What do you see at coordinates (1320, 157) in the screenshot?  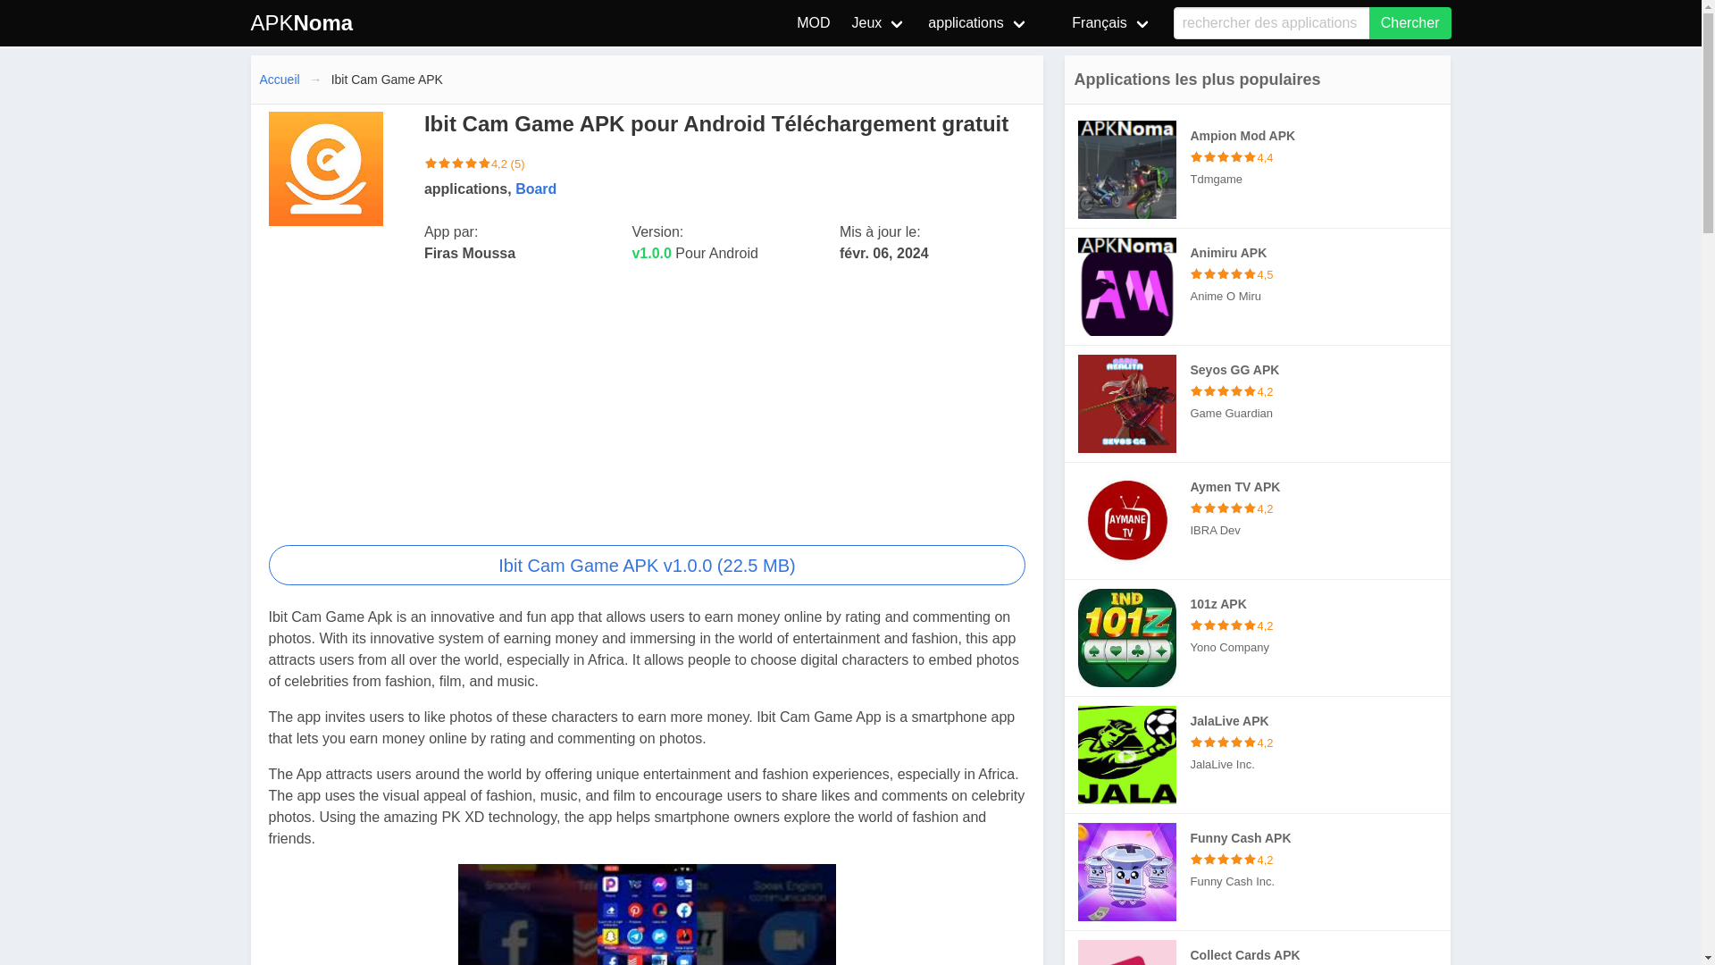 I see `Ampion Mod APK 4,4` at bounding box center [1320, 157].